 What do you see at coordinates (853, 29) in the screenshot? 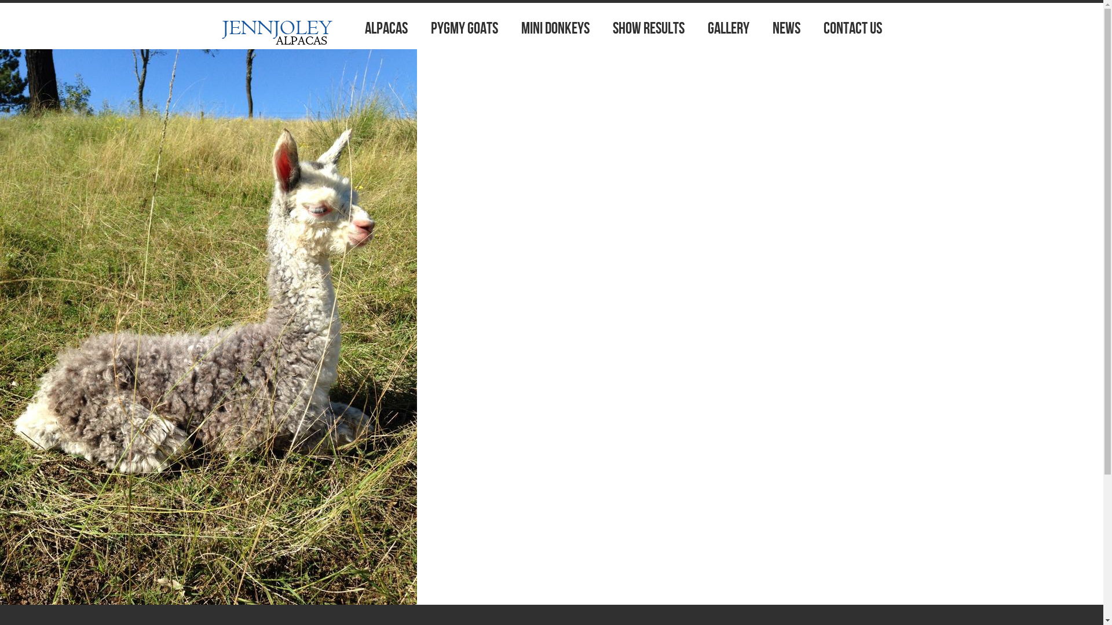
I see `CONTACT US` at bounding box center [853, 29].